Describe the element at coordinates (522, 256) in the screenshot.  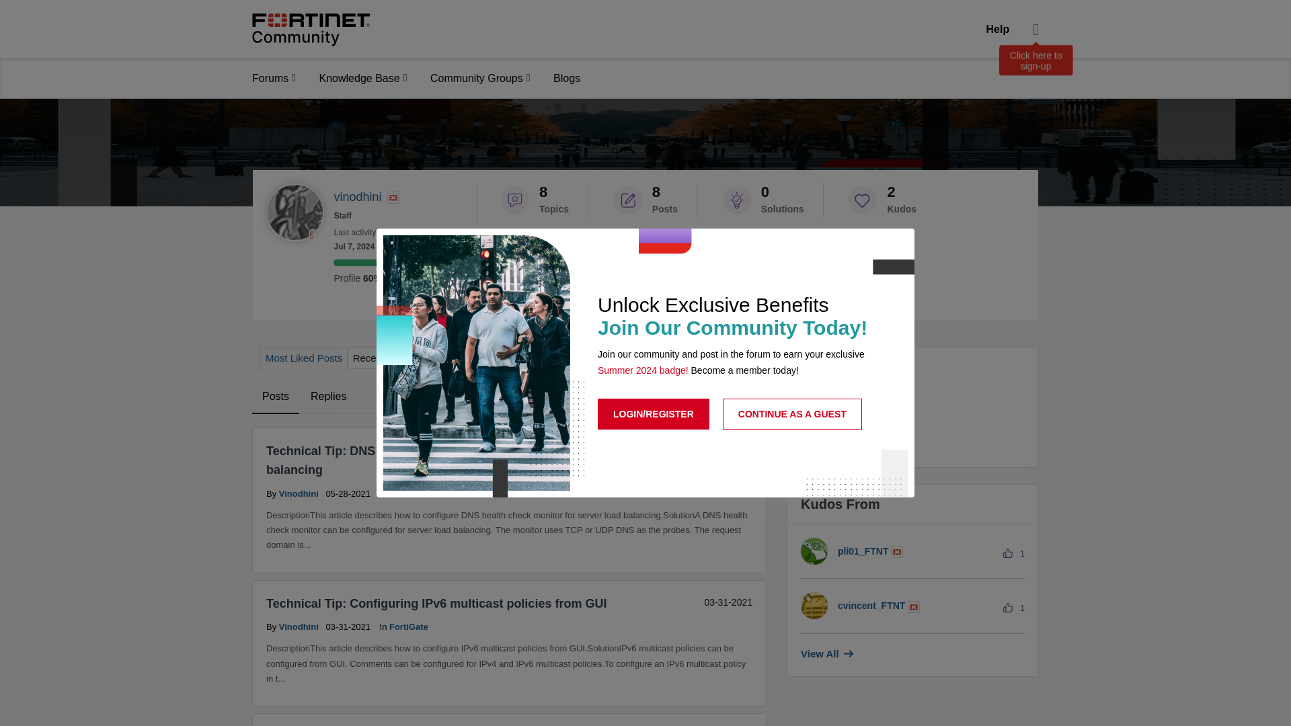
I see `First Kudos Received` at that location.